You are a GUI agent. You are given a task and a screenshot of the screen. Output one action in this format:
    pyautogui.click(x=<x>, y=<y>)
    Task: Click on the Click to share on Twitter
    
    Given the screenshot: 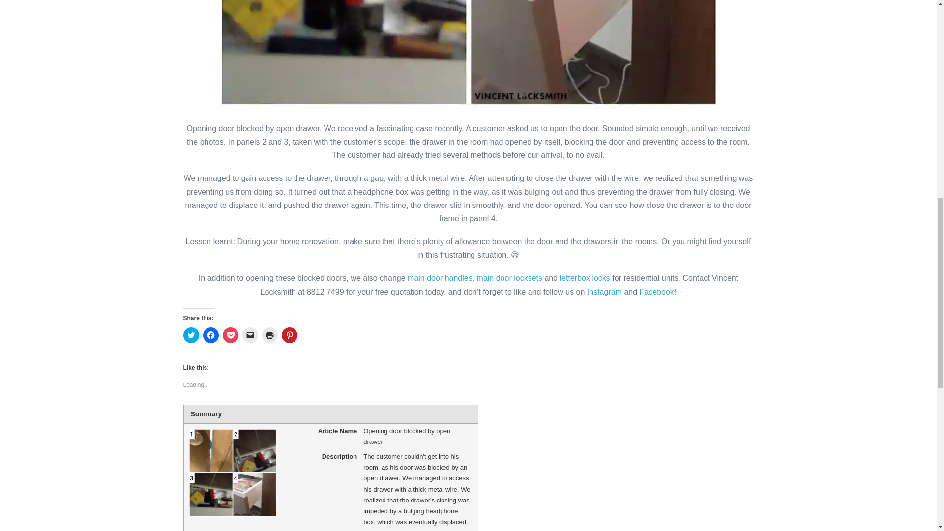 What is the action you would take?
    pyautogui.click(x=191, y=335)
    